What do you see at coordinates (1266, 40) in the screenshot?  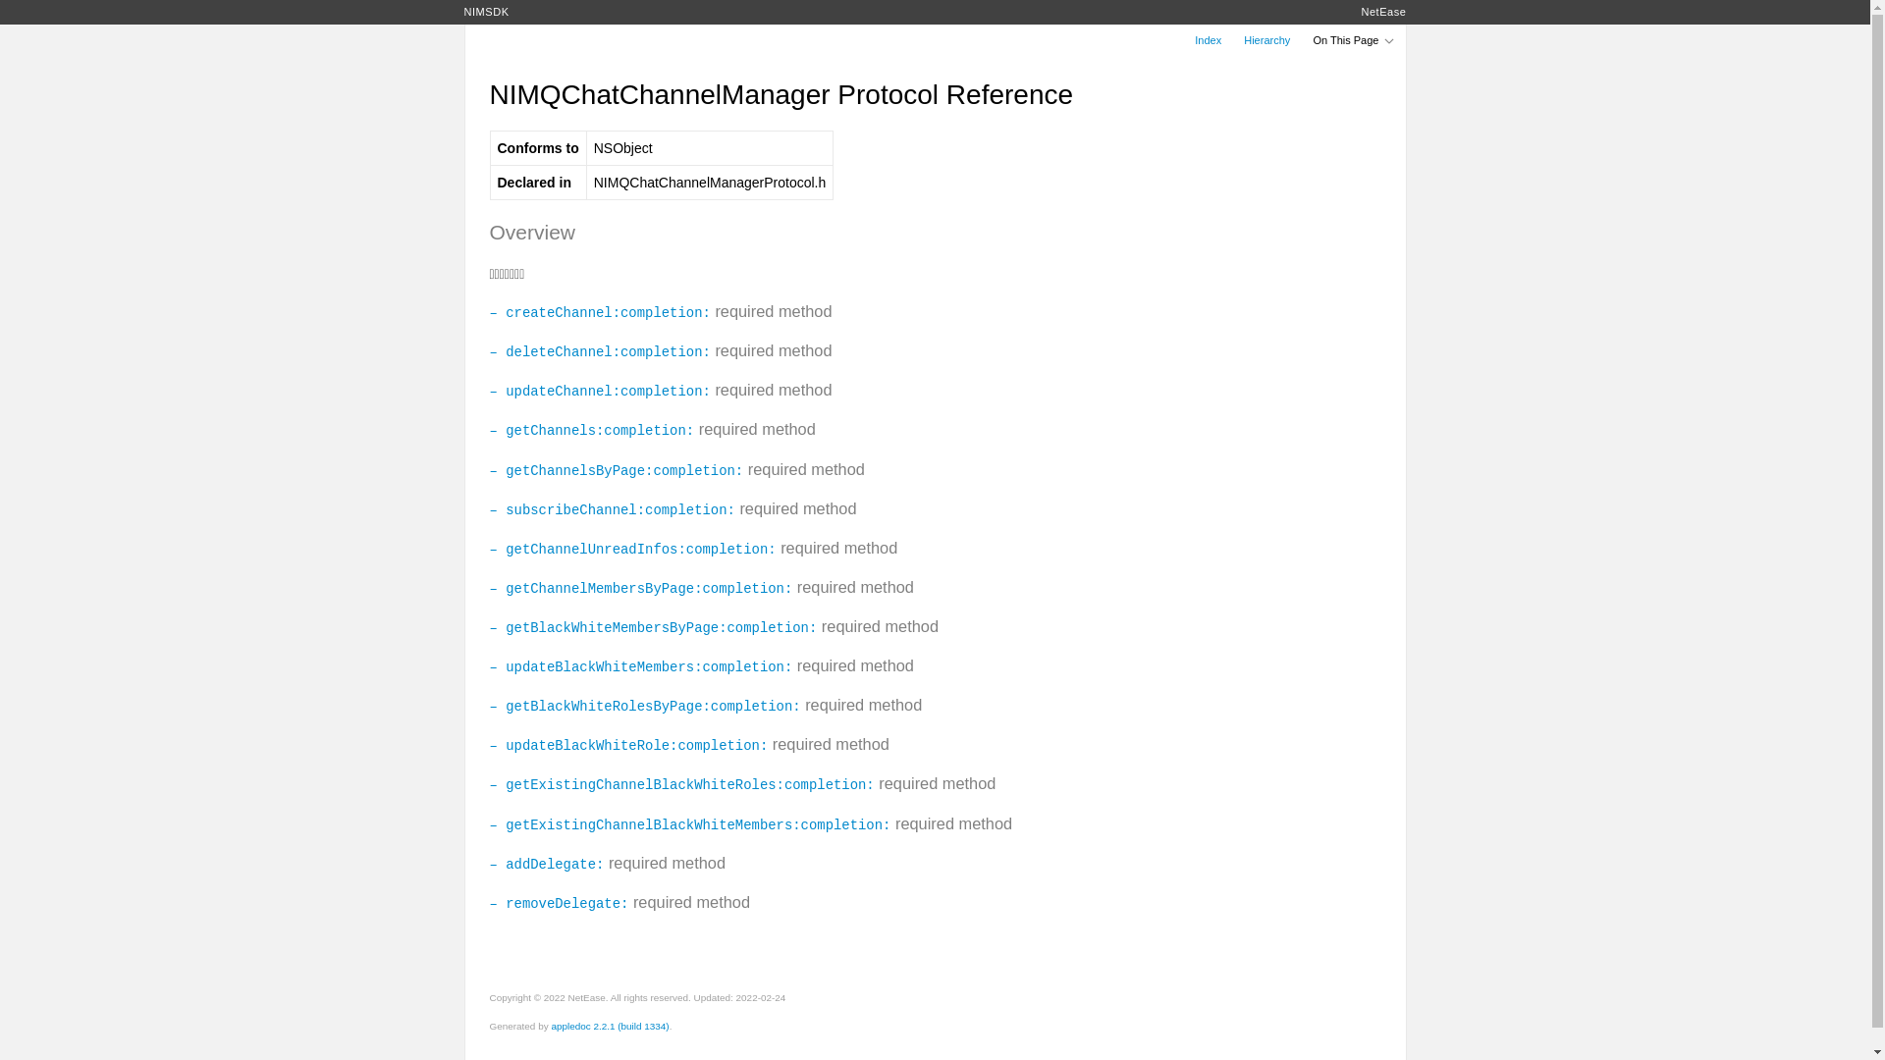 I see `Hierarchy` at bounding box center [1266, 40].